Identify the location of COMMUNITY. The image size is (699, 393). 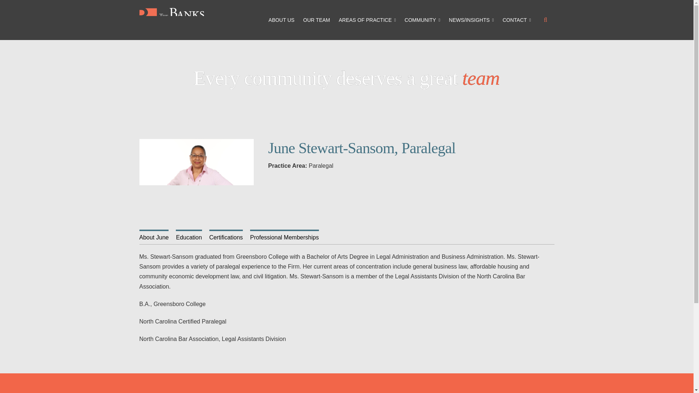
(423, 20).